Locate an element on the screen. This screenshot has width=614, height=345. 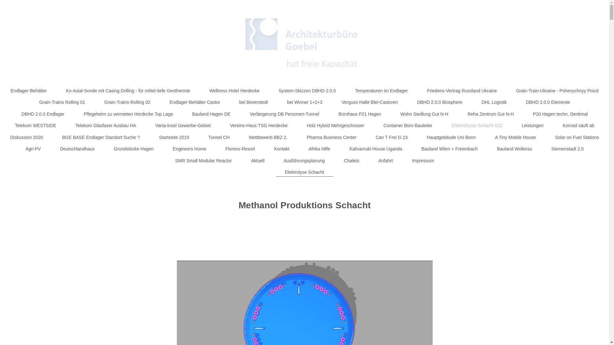
Agri-PV is located at coordinates (33, 149).